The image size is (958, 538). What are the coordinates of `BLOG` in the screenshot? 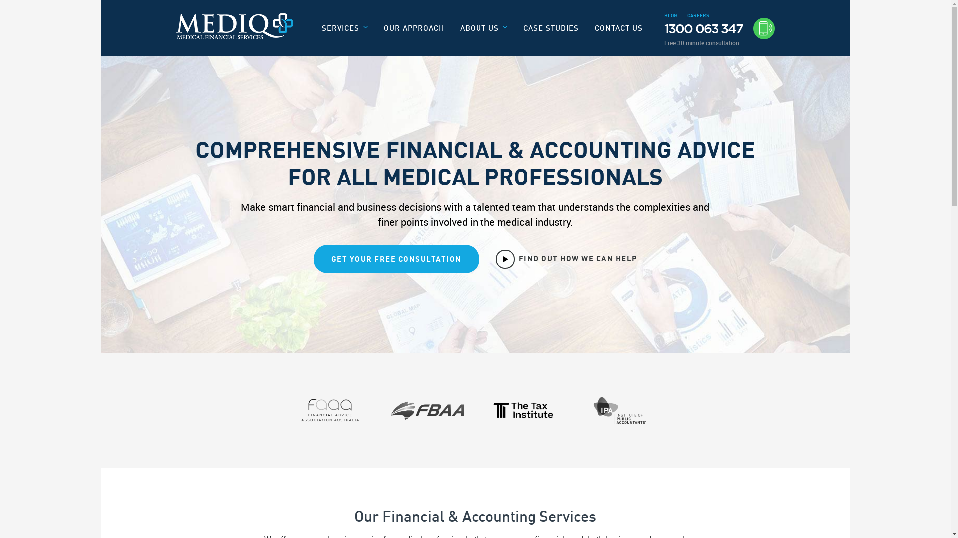 It's located at (670, 15).